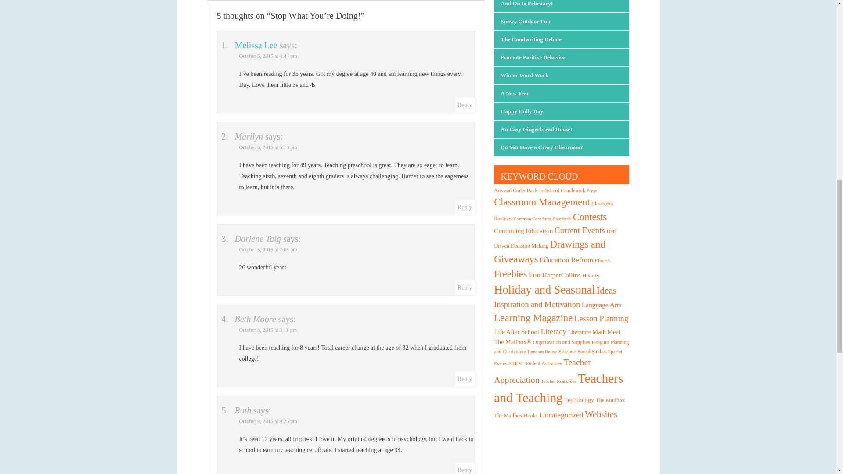 This screenshot has width=843, height=474. What do you see at coordinates (465, 379) in the screenshot?
I see `Reply` at bounding box center [465, 379].